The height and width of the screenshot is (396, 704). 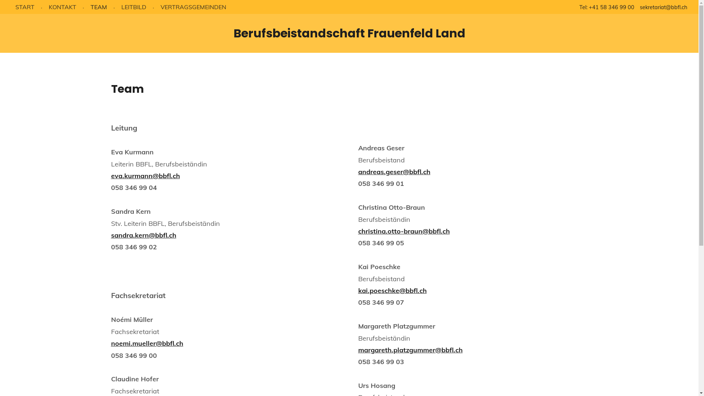 I want to click on Tel: +41 58 346 99 00, so click(x=607, y=7).